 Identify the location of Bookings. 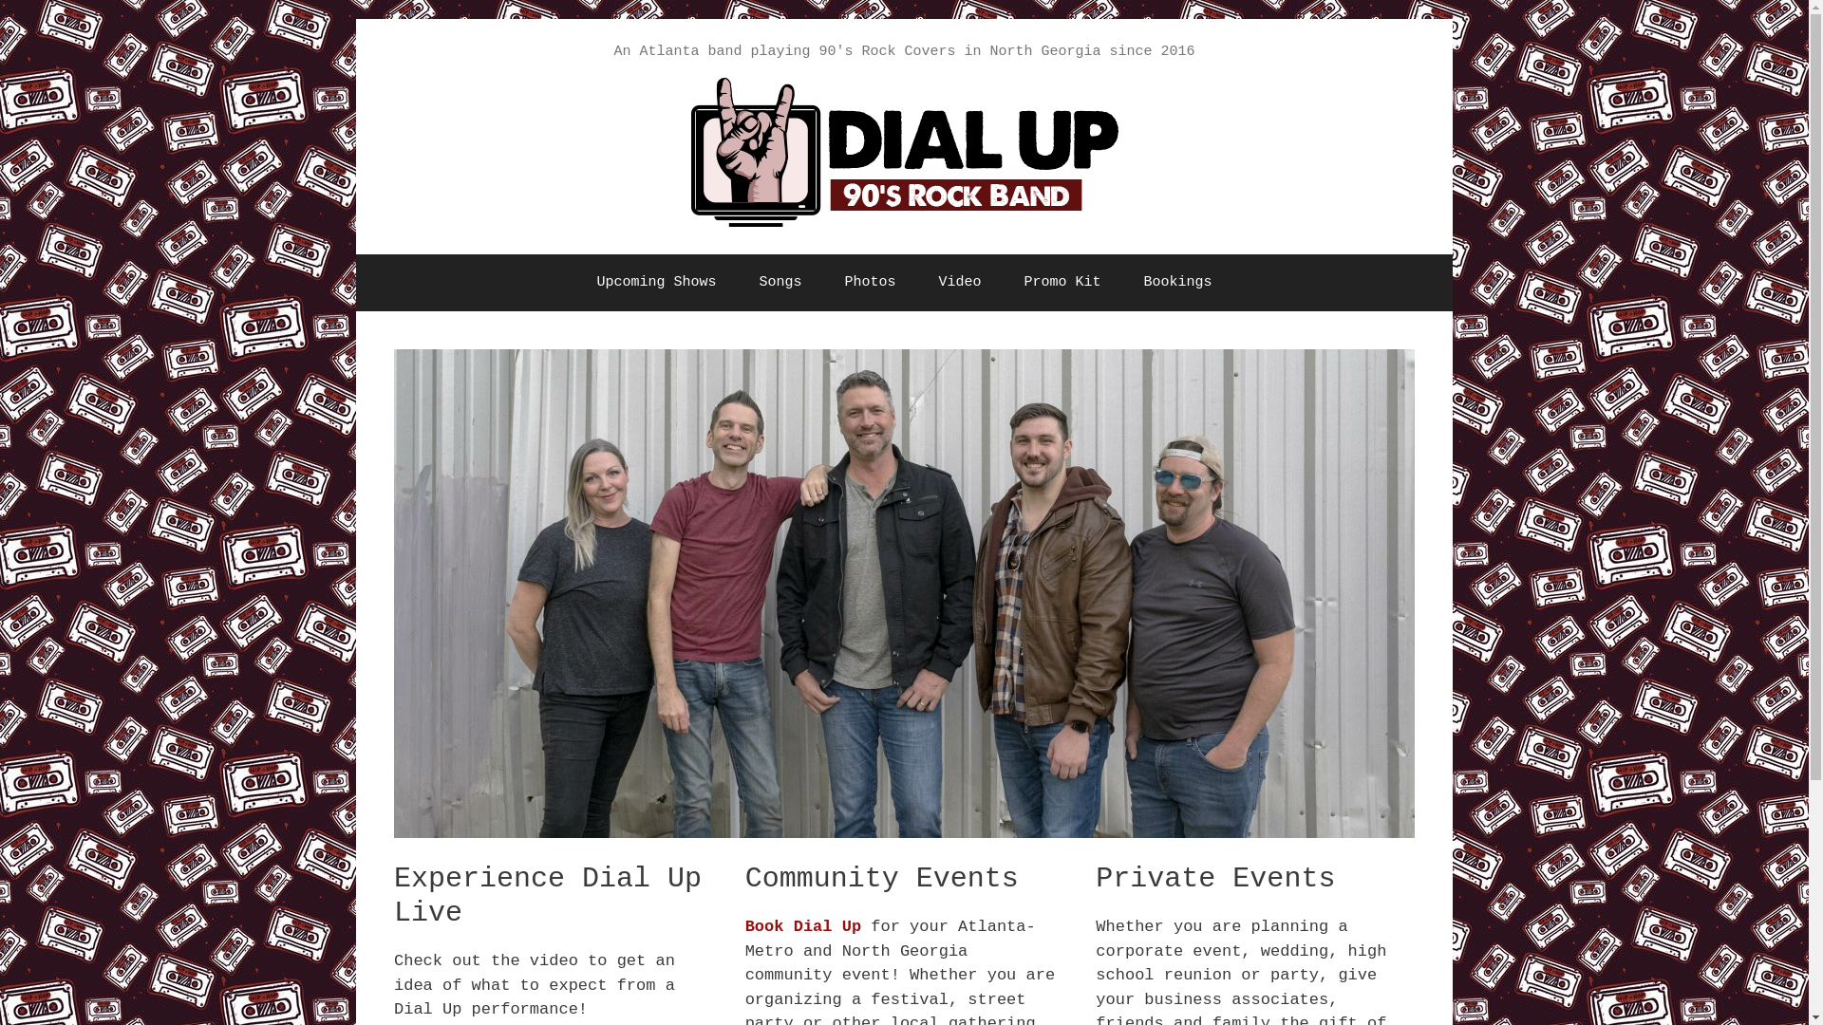
(1177, 283).